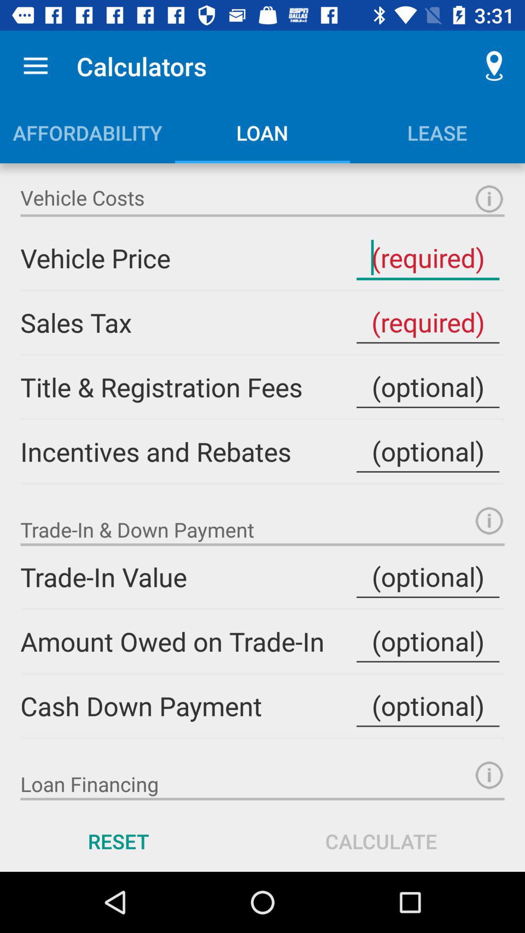 The height and width of the screenshot is (933, 525). I want to click on receive information about loan financing, so click(489, 775).